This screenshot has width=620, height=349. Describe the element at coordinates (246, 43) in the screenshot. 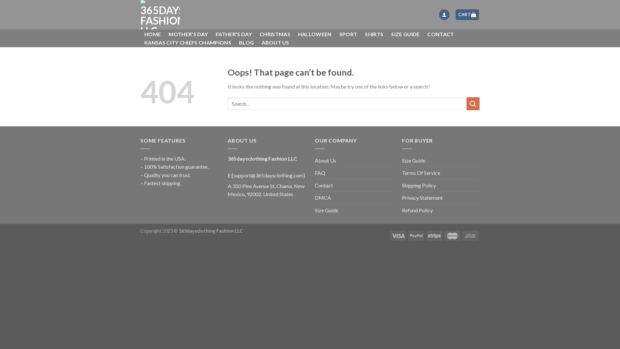

I see `BLOG` at that location.